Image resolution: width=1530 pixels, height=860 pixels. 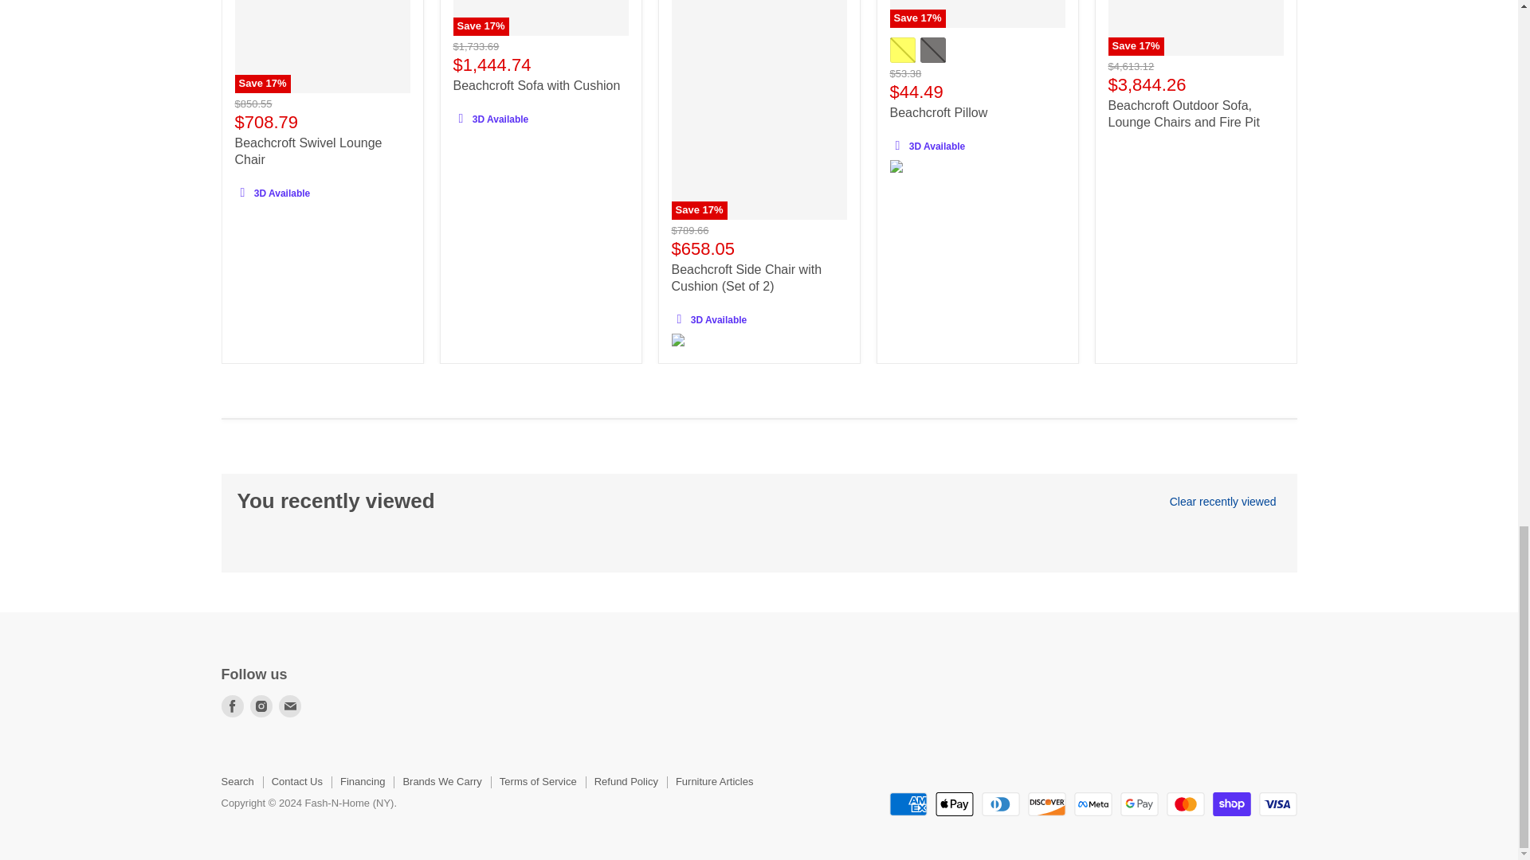 I want to click on 3D Viewing Available, so click(x=679, y=319).